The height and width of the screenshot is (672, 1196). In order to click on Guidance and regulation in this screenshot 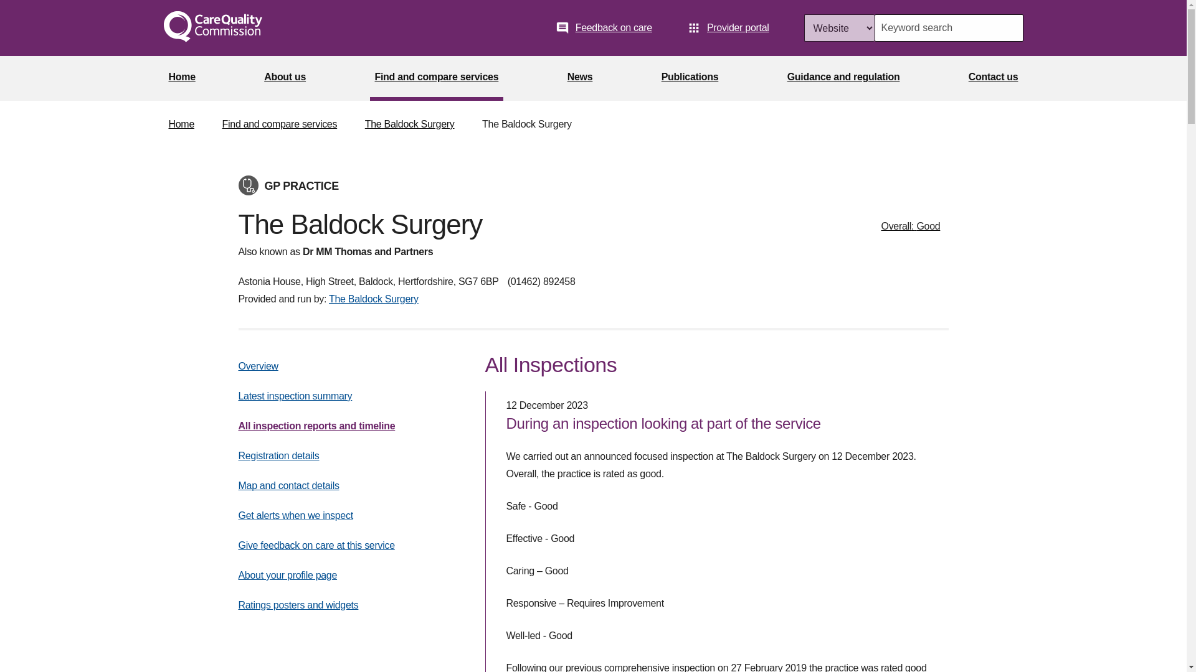, I will do `click(843, 78)`.